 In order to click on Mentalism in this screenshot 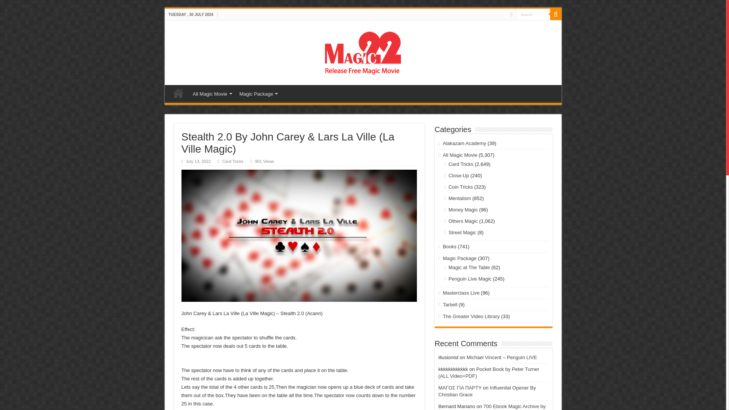, I will do `click(459, 198)`.